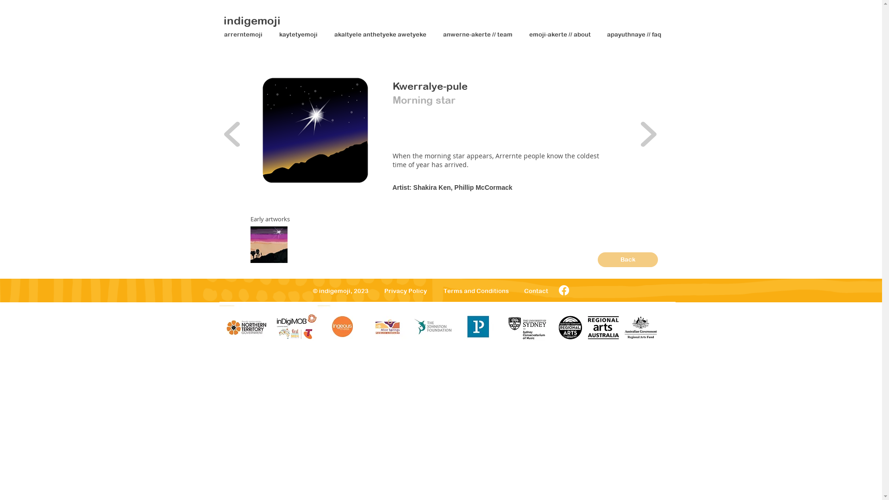 The height and width of the screenshot is (500, 889). Describe the element at coordinates (627, 260) in the screenshot. I see `Back` at that location.